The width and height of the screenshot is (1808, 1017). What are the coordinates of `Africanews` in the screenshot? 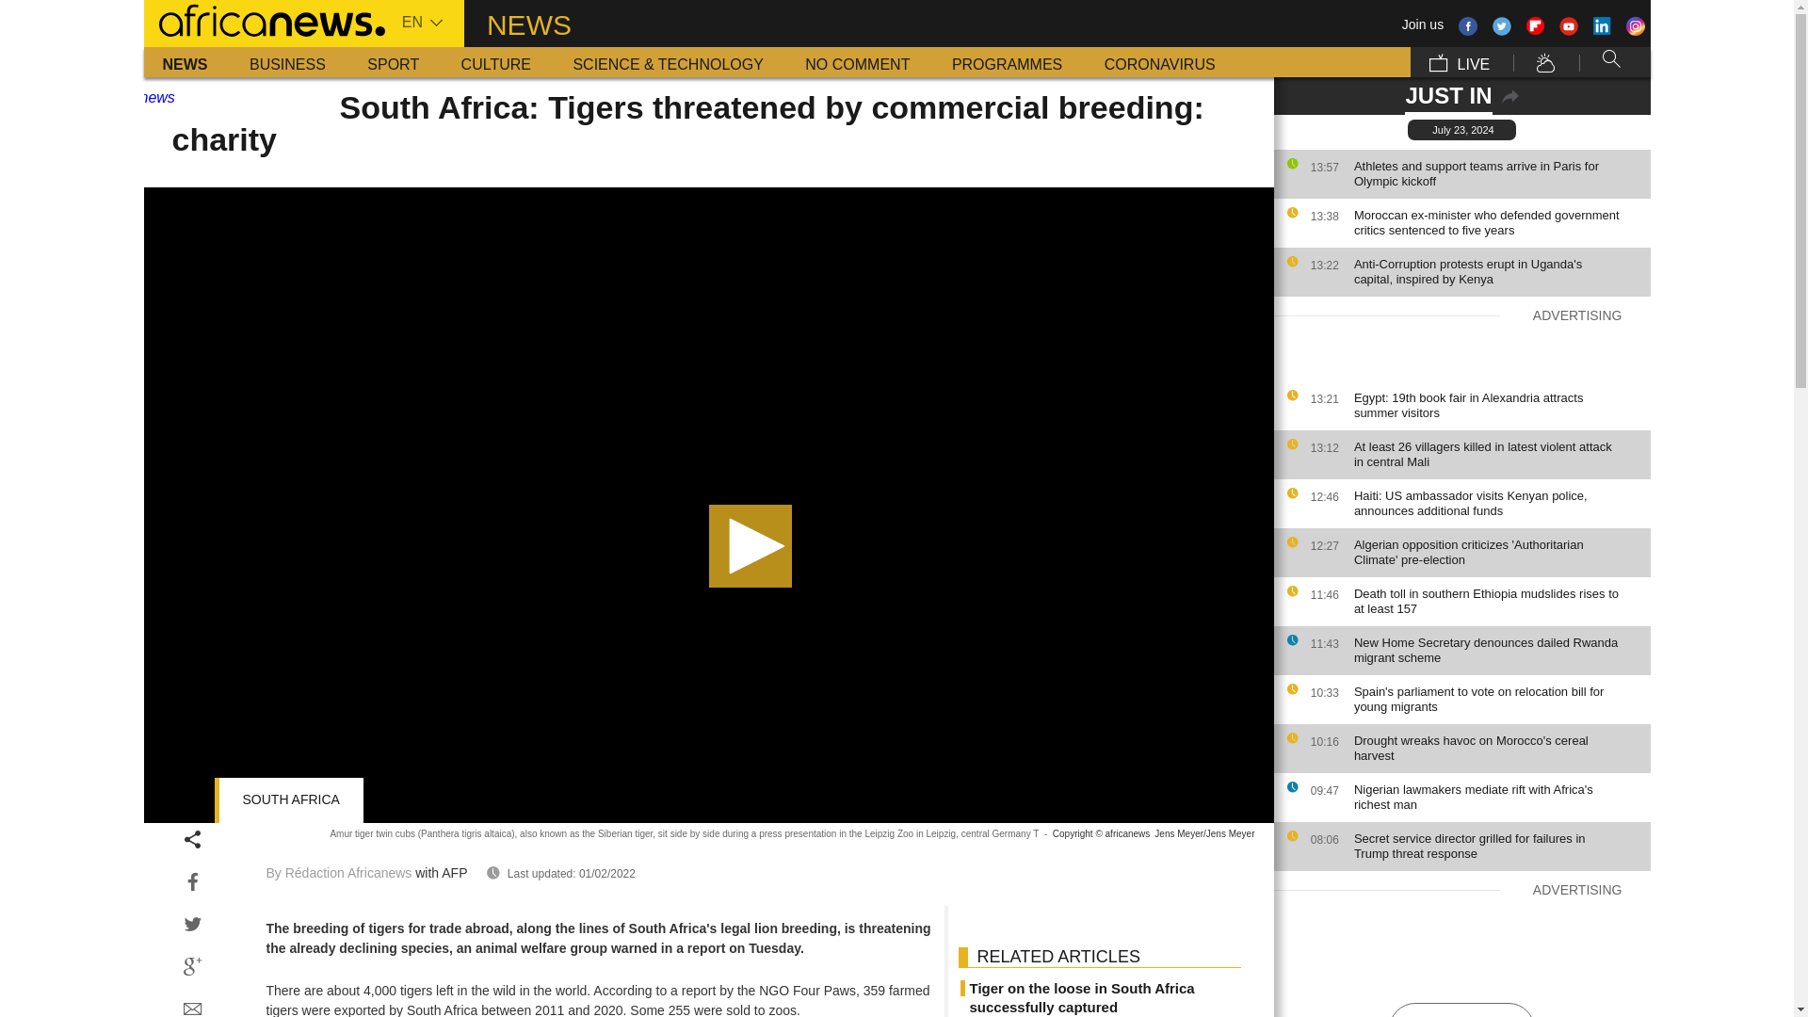 It's located at (263, 19).